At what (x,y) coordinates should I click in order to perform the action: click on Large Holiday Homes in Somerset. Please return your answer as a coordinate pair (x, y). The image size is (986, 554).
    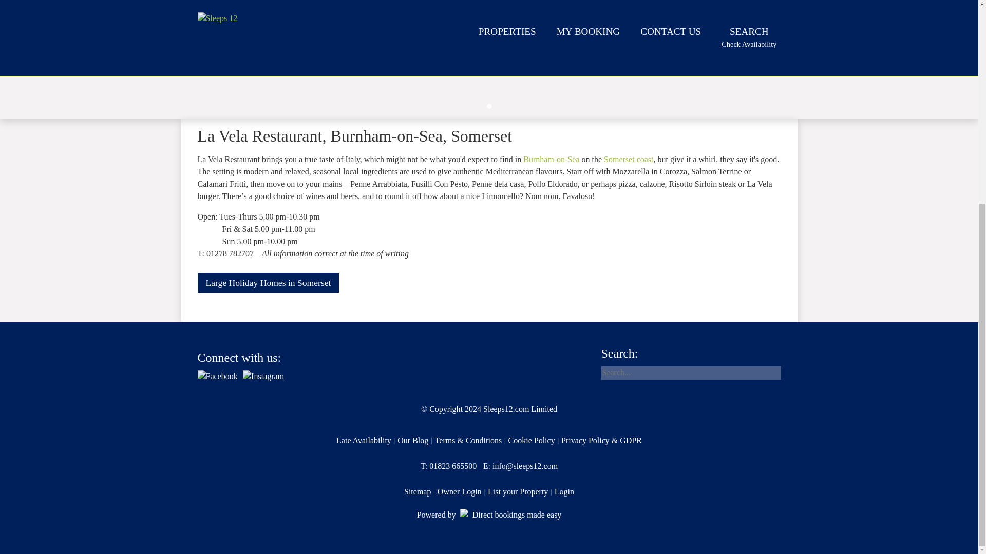
    Looking at the image, I should click on (463, 491).